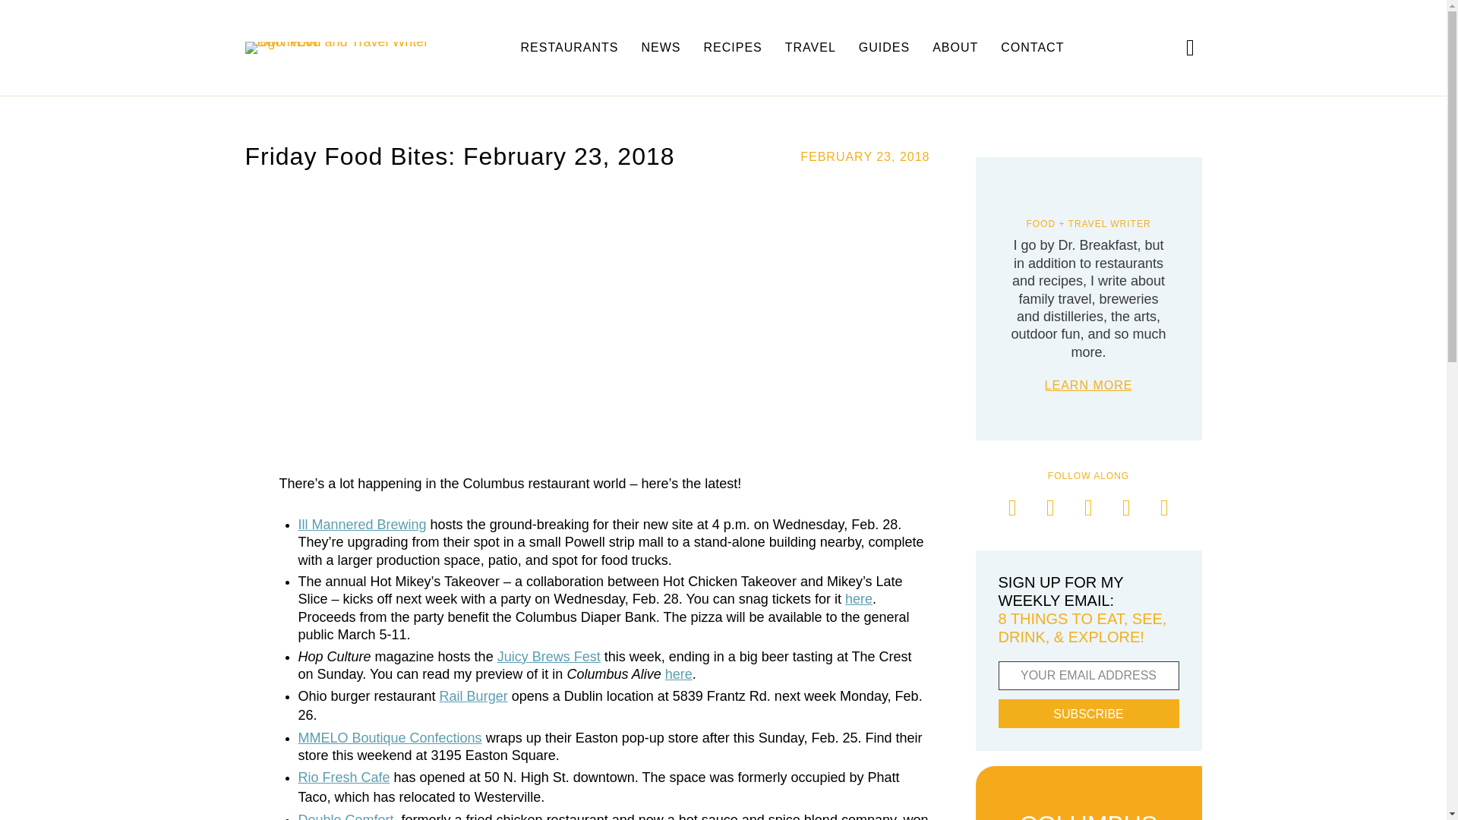 The image size is (1458, 820). What do you see at coordinates (679, 674) in the screenshot?
I see `here` at bounding box center [679, 674].